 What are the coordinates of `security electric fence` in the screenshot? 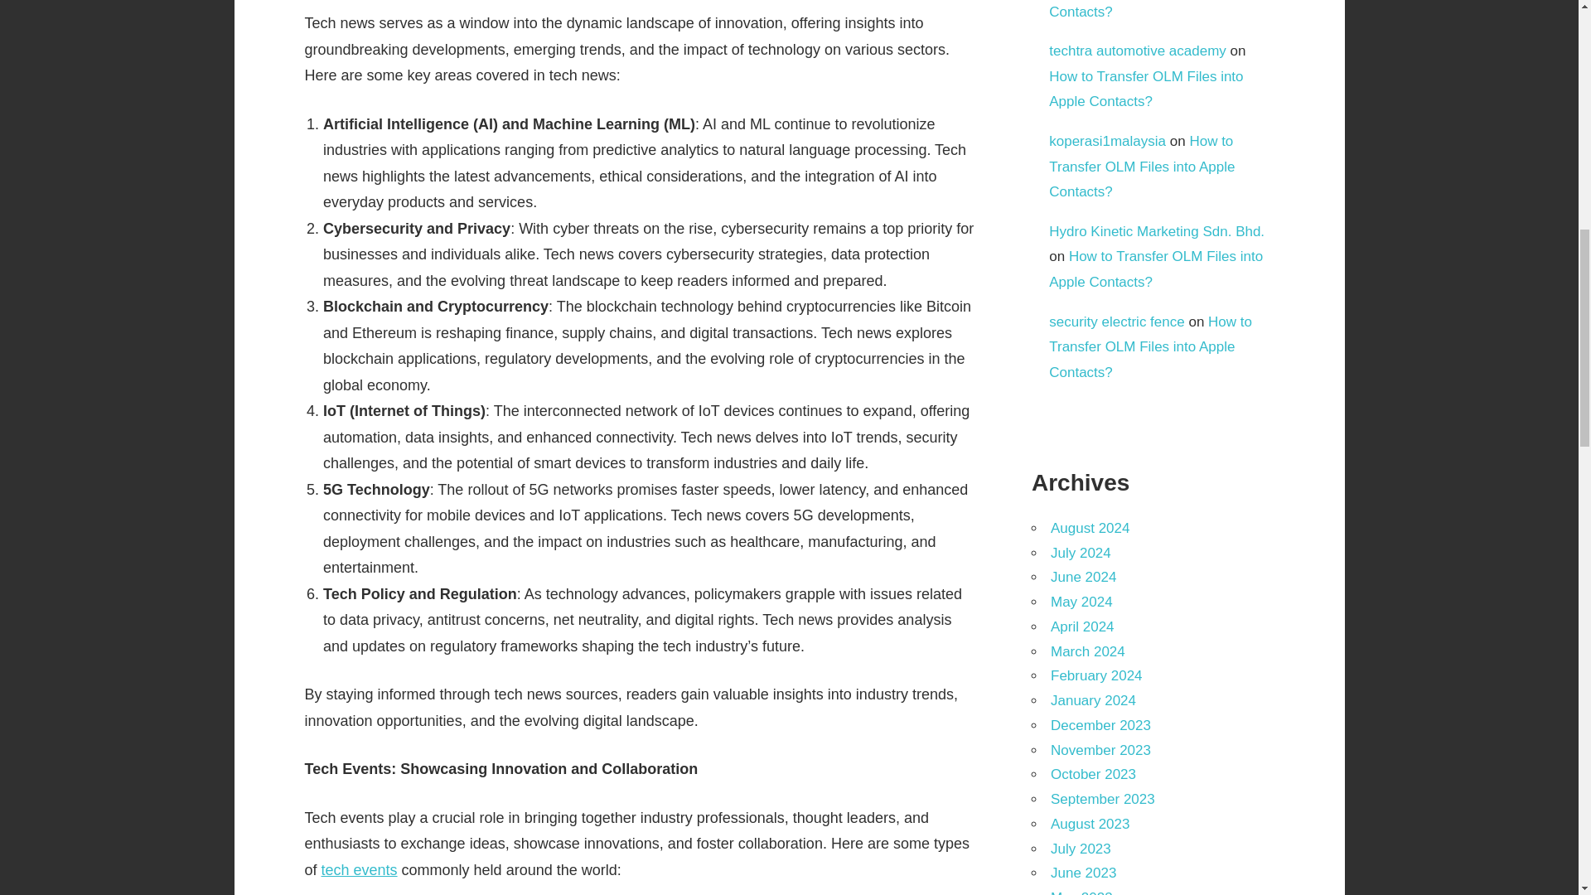 It's located at (1115, 322).